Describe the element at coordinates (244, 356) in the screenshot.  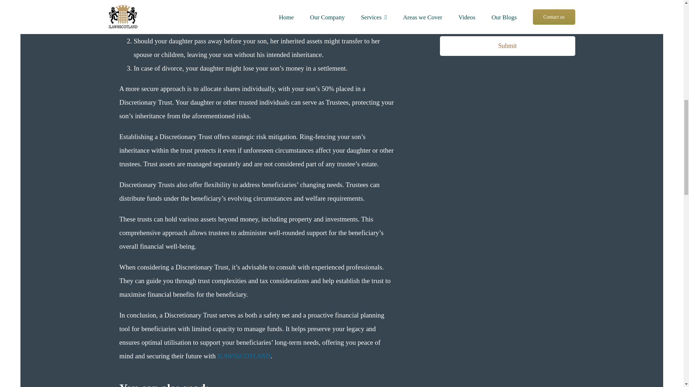
I see `ILAWSSCOTLAND` at that location.